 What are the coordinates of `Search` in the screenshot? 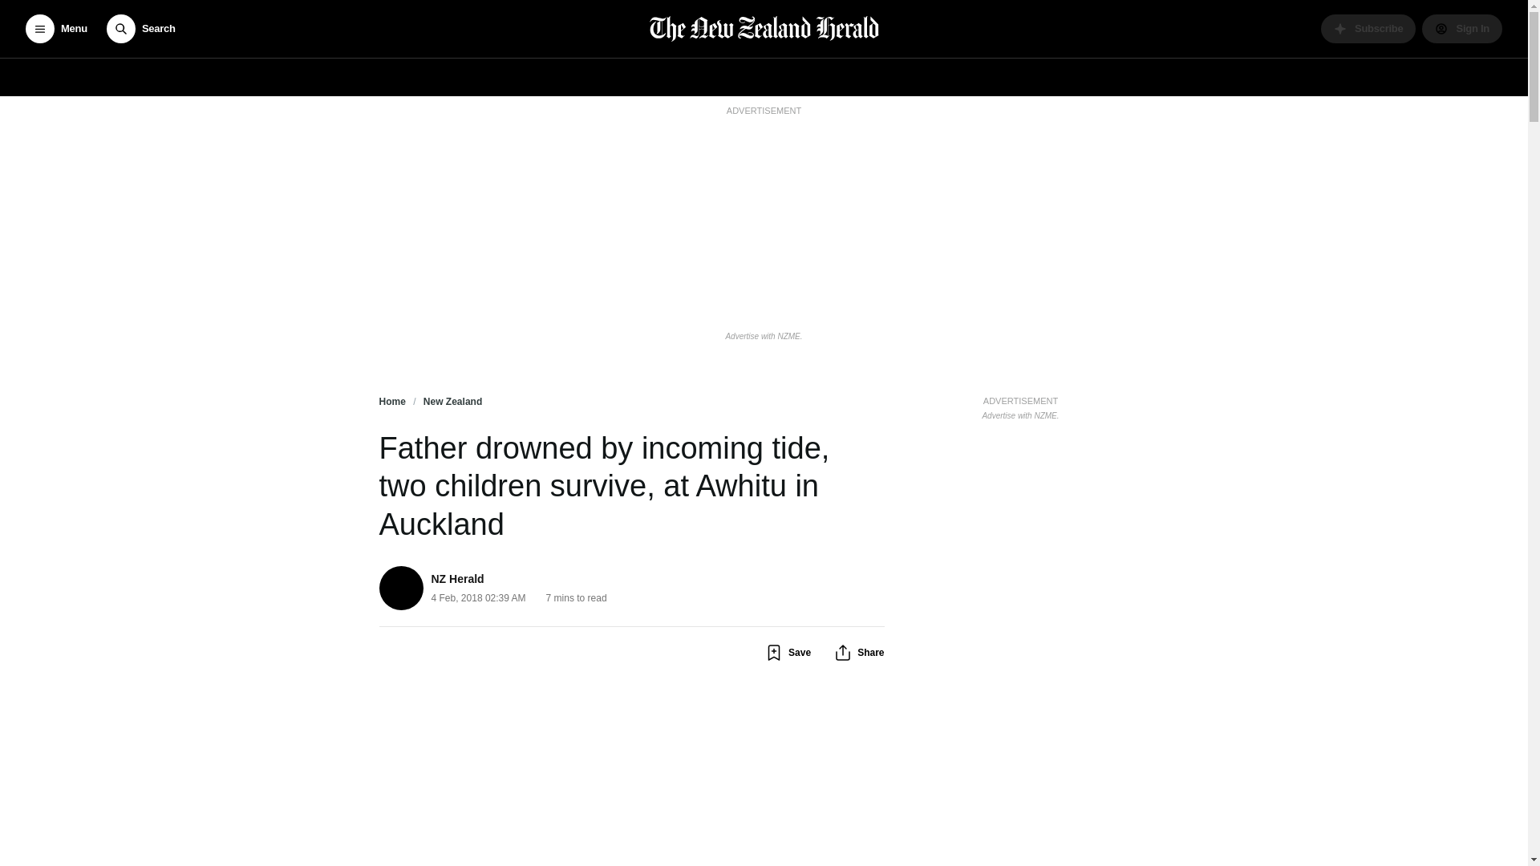 It's located at (140, 29).